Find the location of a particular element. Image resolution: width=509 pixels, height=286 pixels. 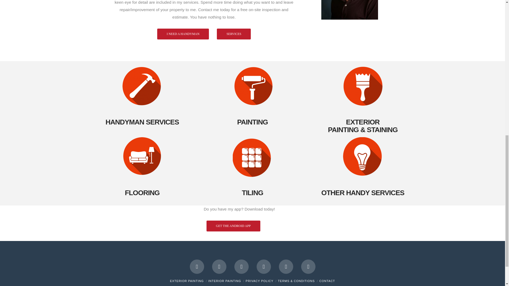

Pinterest is located at coordinates (308, 266).